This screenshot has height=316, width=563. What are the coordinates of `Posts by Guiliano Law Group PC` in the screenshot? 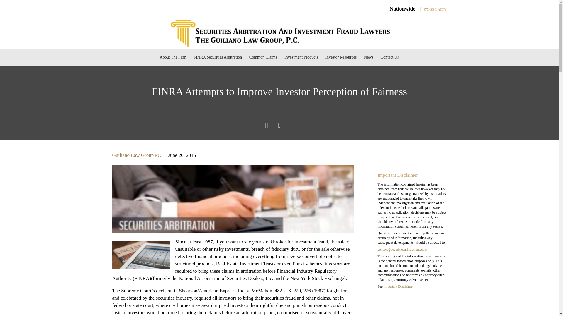 It's located at (137, 155).